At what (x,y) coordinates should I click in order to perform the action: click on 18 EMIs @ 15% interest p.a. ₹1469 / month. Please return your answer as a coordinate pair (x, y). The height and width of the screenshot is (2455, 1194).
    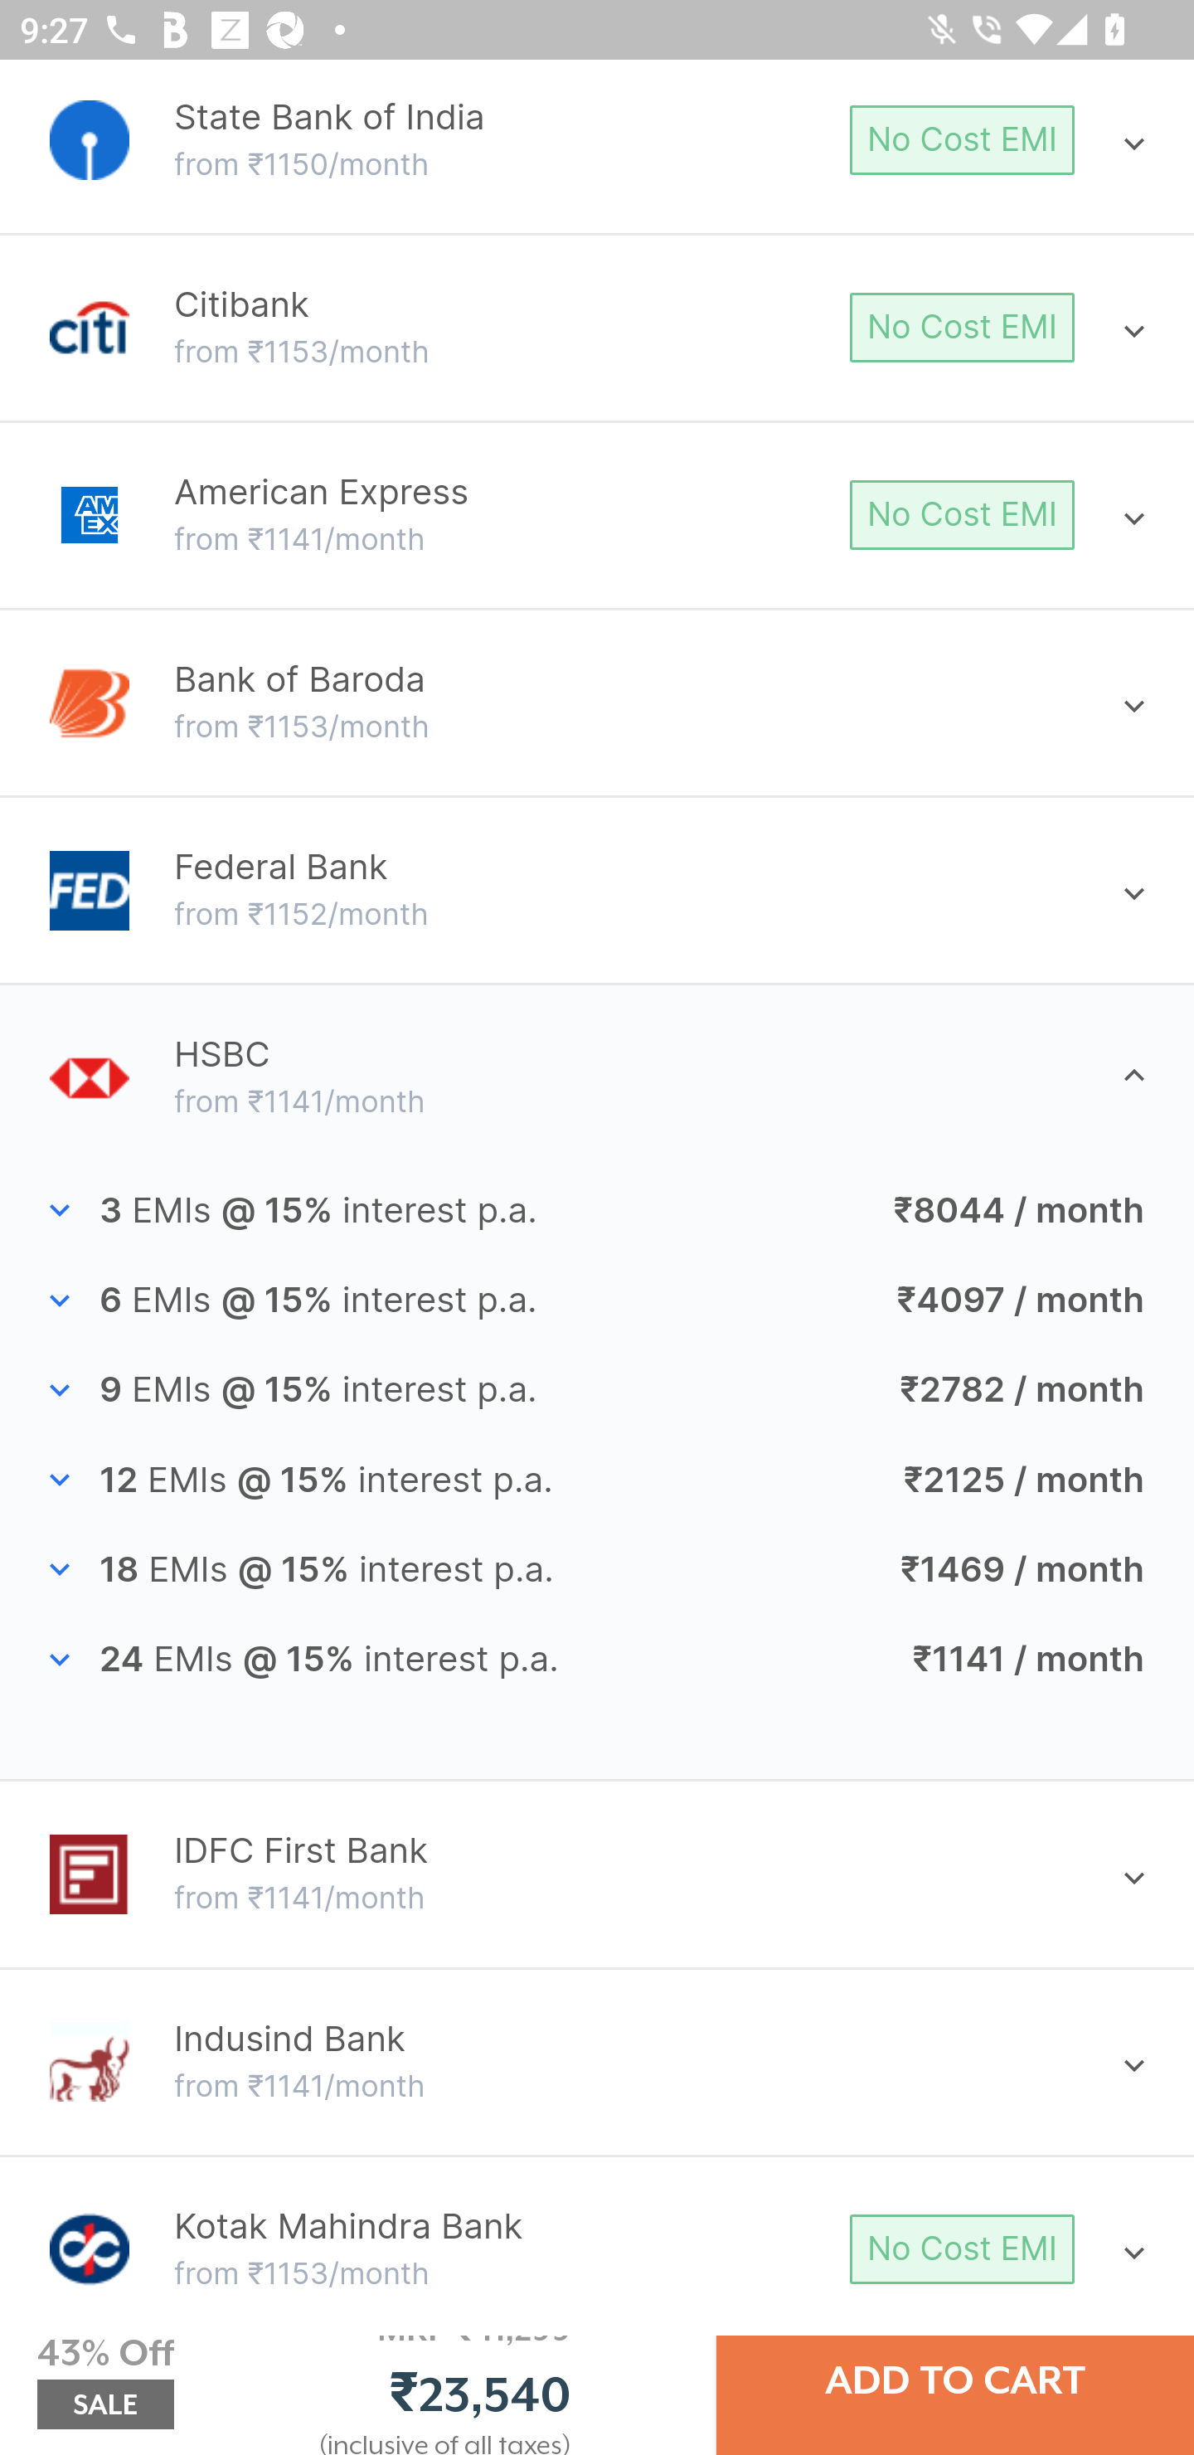
    Looking at the image, I should click on (597, 1569).